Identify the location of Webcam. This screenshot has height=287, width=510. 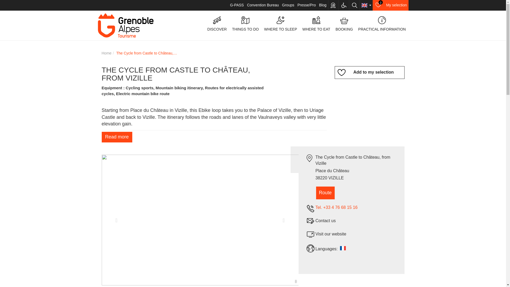
(333, 5).